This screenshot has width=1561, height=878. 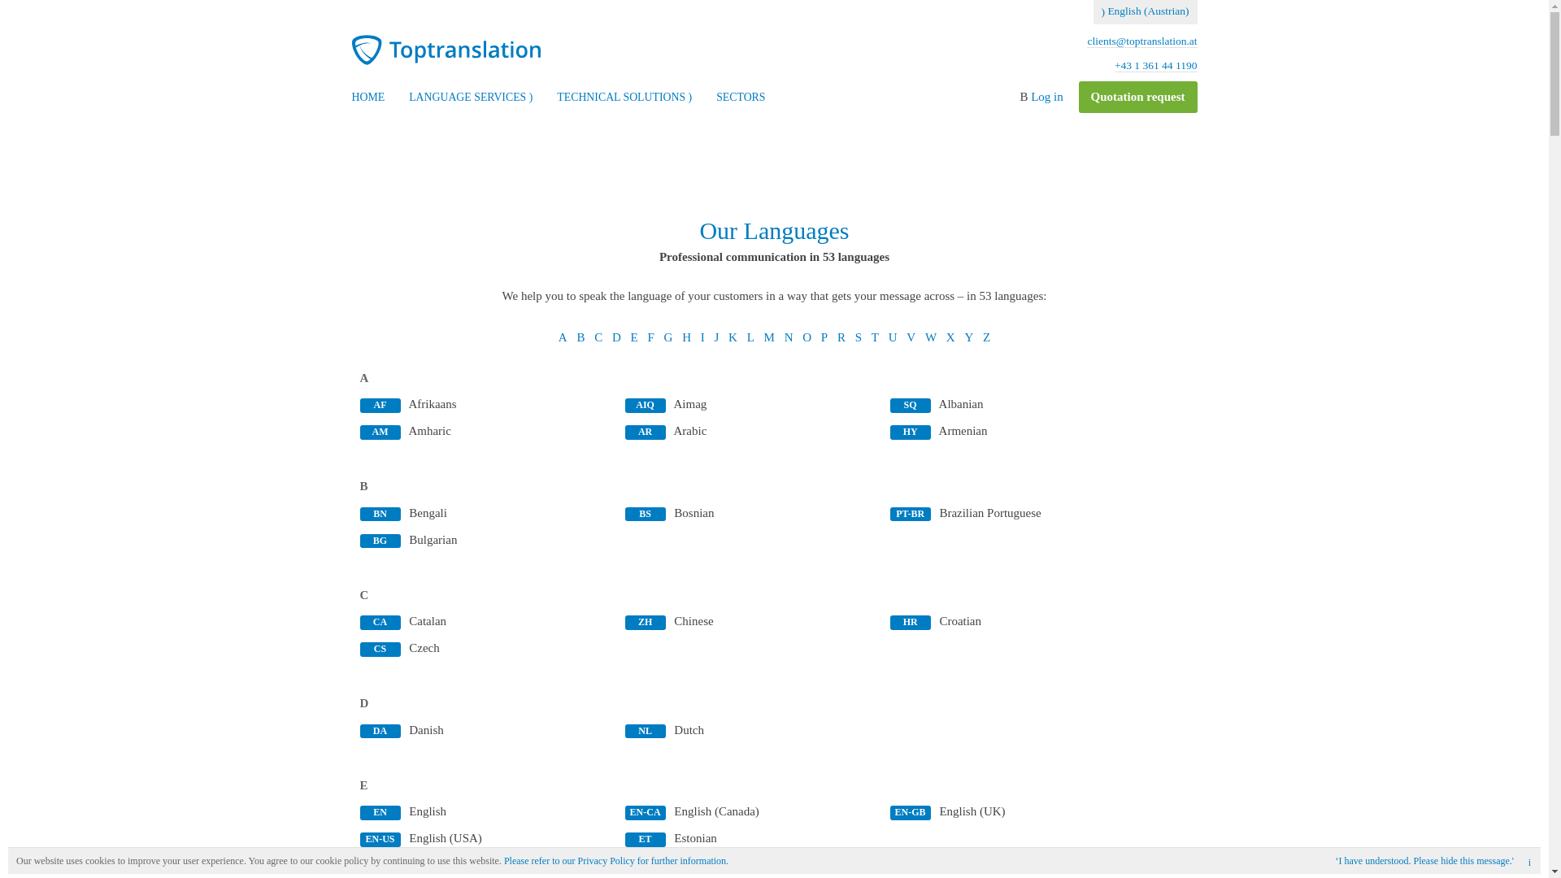 I want to click on Please refer to our Privacy Policy for further information., so click(x=616, y=860).